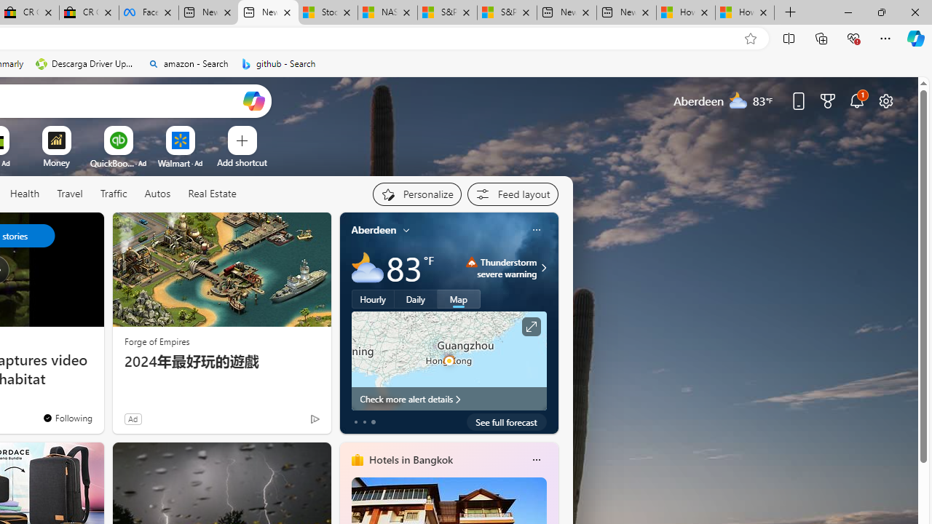 Image resolution: width=932 pixels, height=524 pixels. What do you see at coordinates (373, 422) in the screenshot?
I see `tab-2` at bounding box center [373, 422].